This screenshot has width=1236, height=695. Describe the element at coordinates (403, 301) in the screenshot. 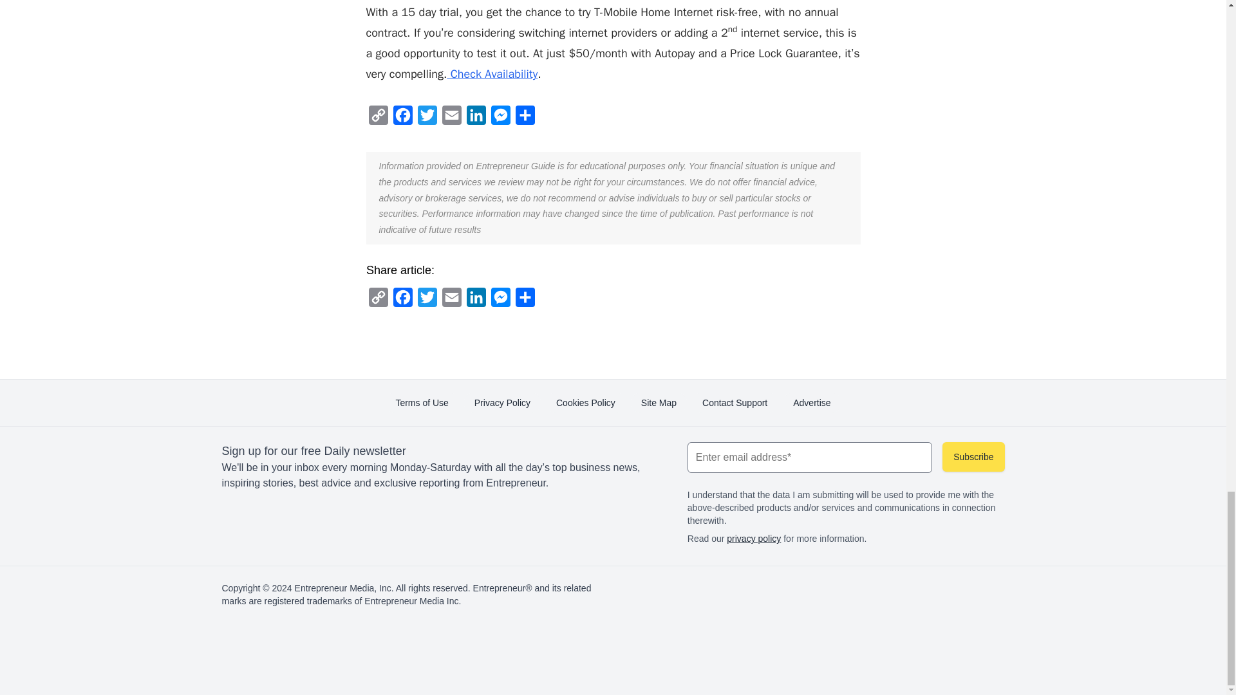

I see `Facebook` at that location.